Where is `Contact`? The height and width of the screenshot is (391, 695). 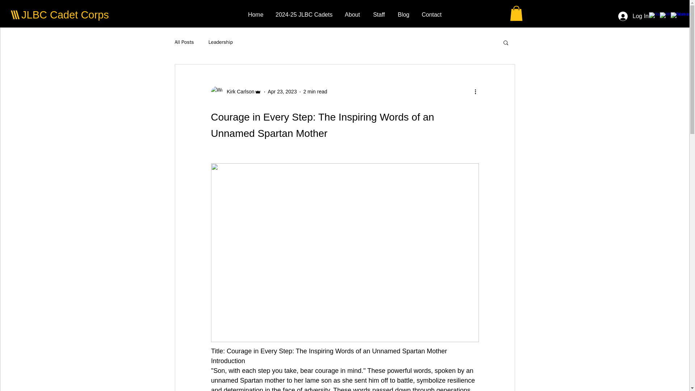
Contact is located at coordinates (431, 14).